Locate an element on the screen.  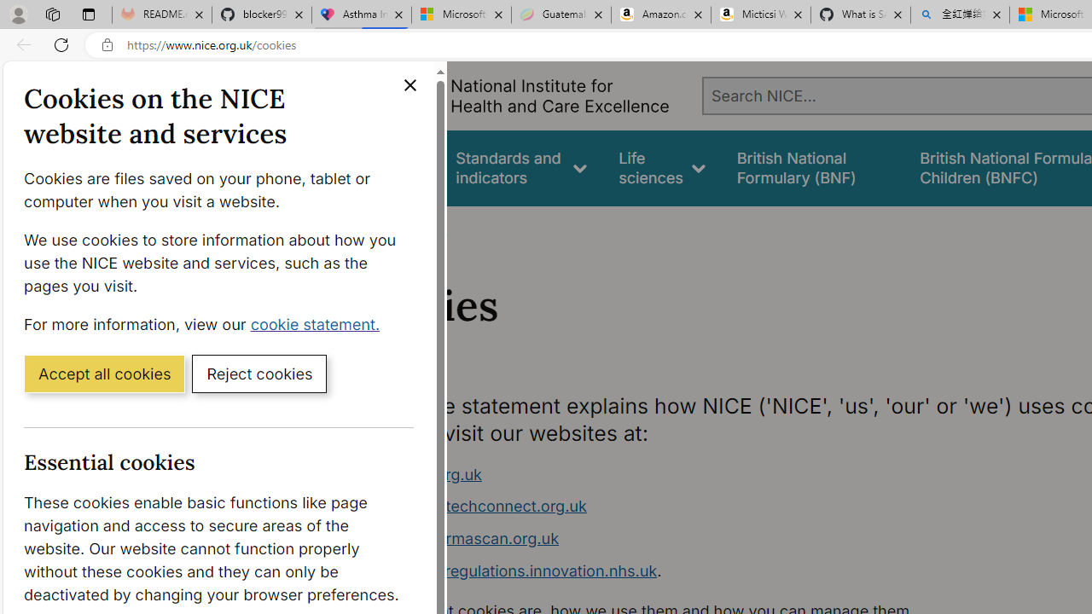
About is located at coordinates (425, 229).